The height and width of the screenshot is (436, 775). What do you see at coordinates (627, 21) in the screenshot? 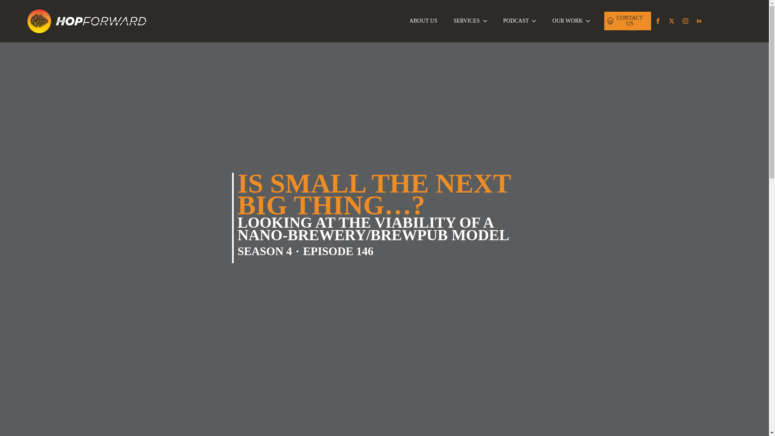
I see `CONTACT US` at bounding box center [627, 21].